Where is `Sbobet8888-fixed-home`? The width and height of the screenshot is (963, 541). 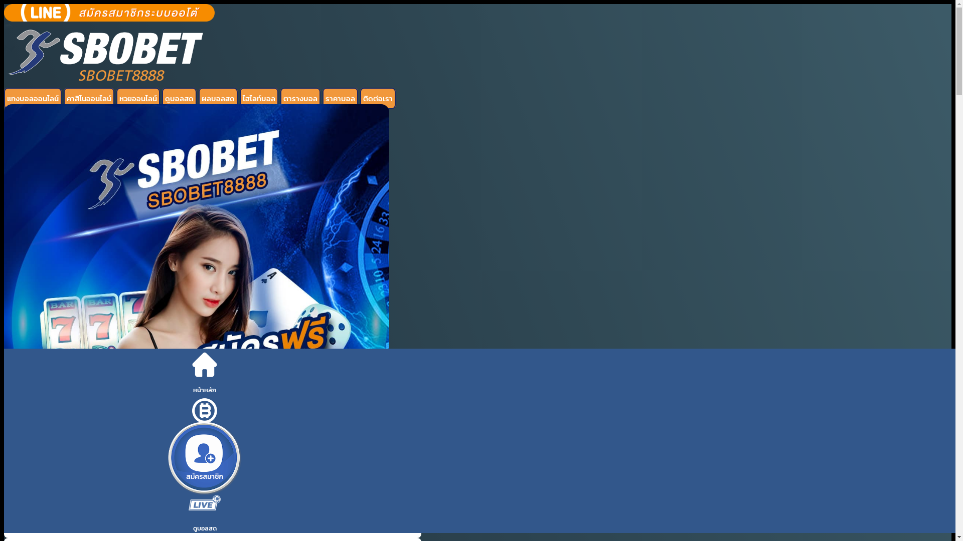
Sbobet8888-fixed-home is located at coordinates (205, 365).